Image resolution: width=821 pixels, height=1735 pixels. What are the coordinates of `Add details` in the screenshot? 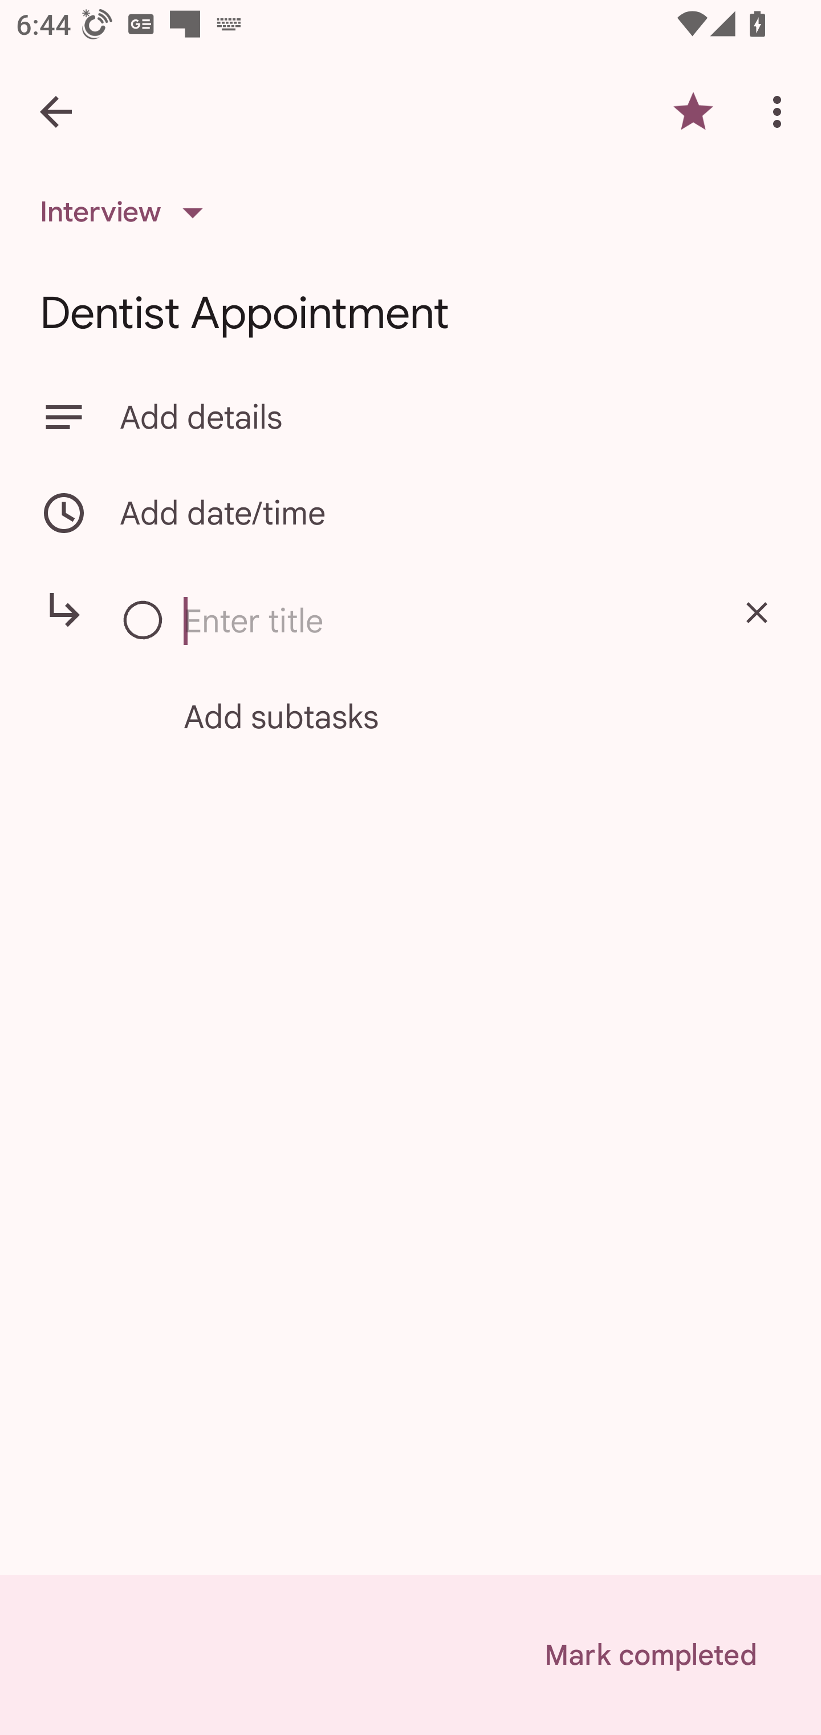 It's located at (450, 417).